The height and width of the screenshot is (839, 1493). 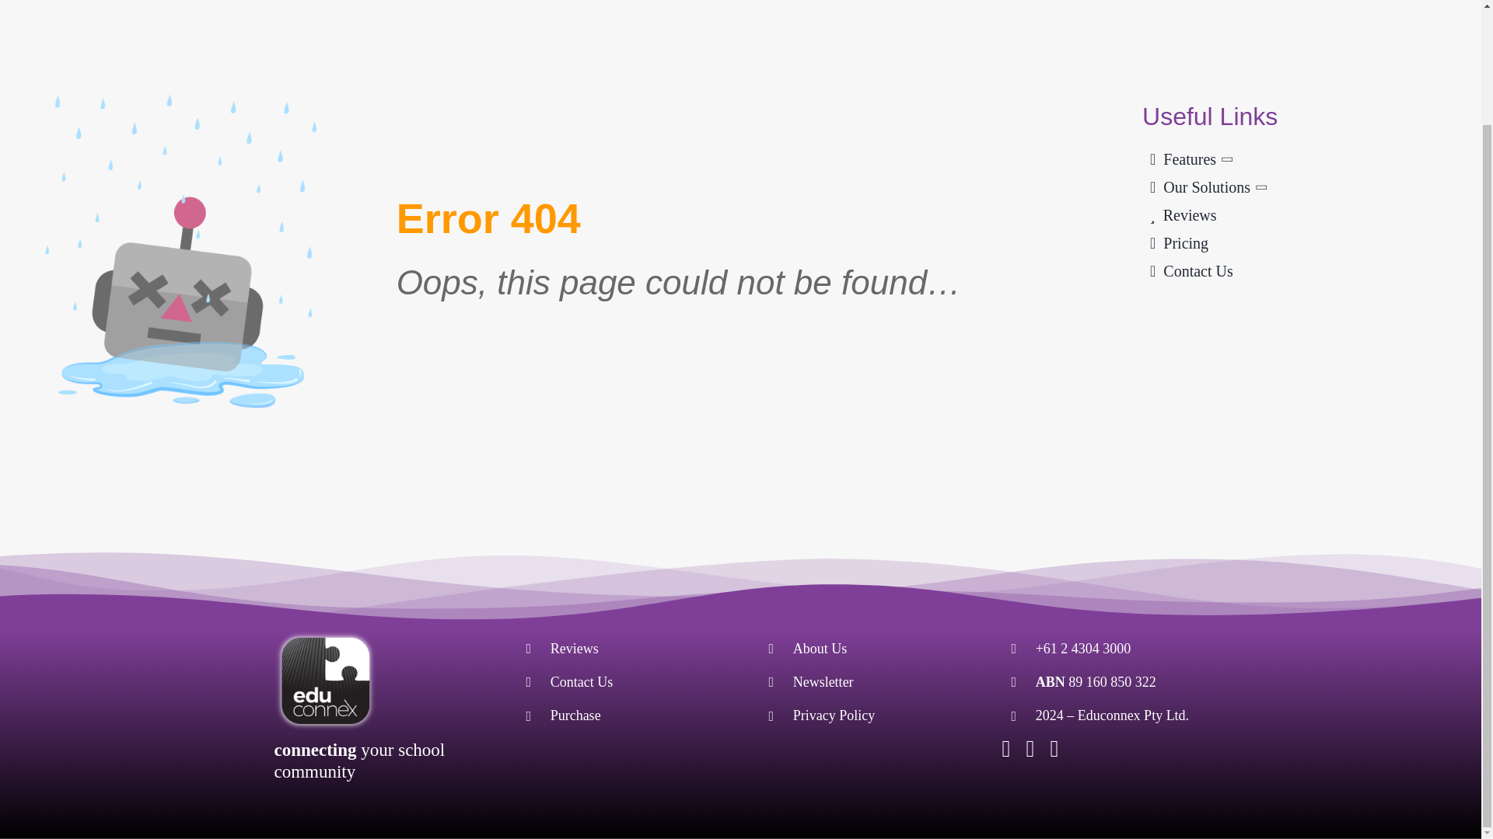 I want to click on Reviews, so click(x=1300, y=214).